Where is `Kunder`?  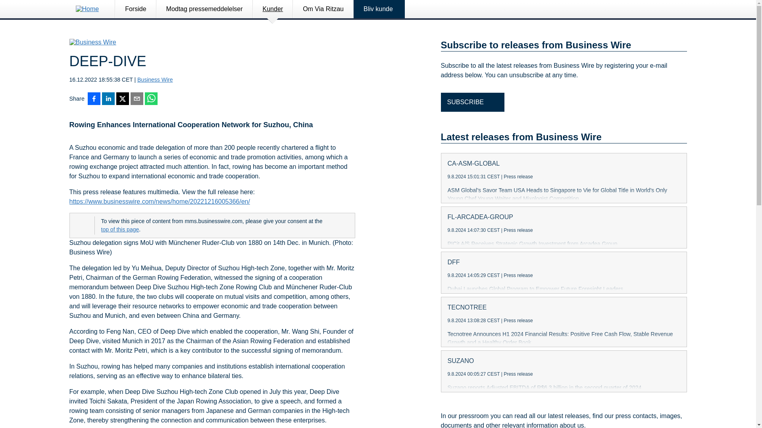 Kunder is located at coordinates (273, 9).